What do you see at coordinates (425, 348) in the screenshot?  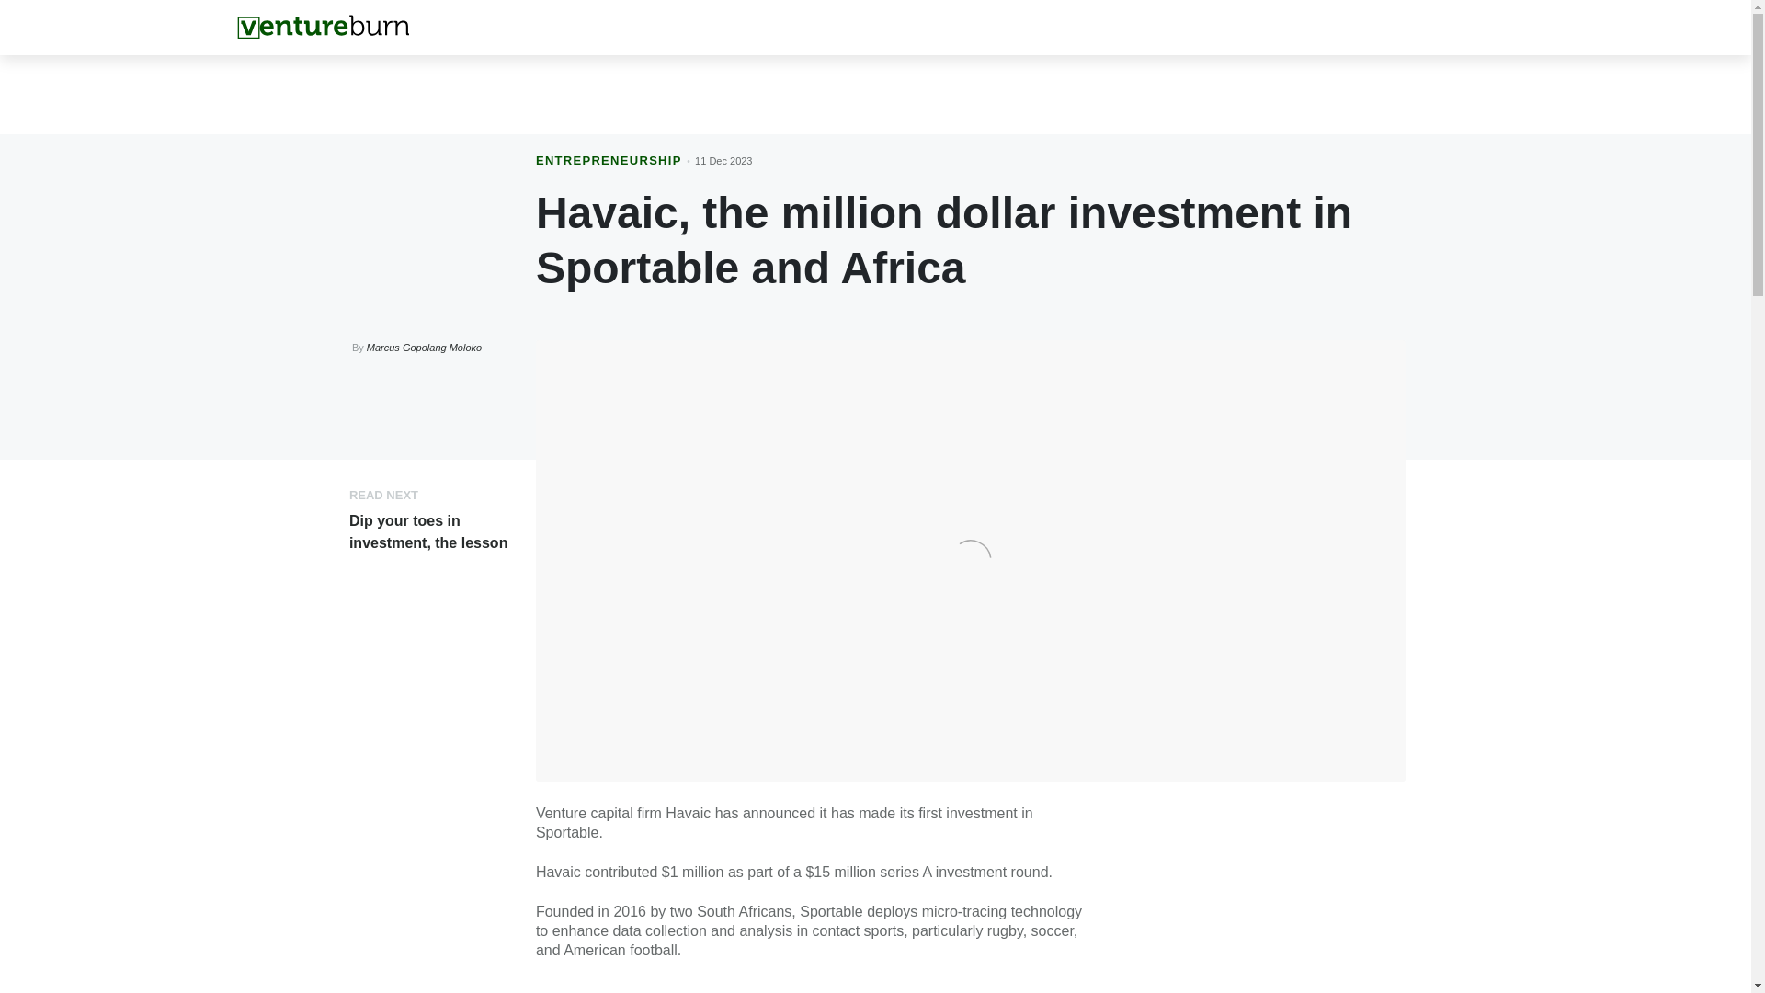 I see `Marcus Gopolang Moloko` at bounding box center [425, 348].